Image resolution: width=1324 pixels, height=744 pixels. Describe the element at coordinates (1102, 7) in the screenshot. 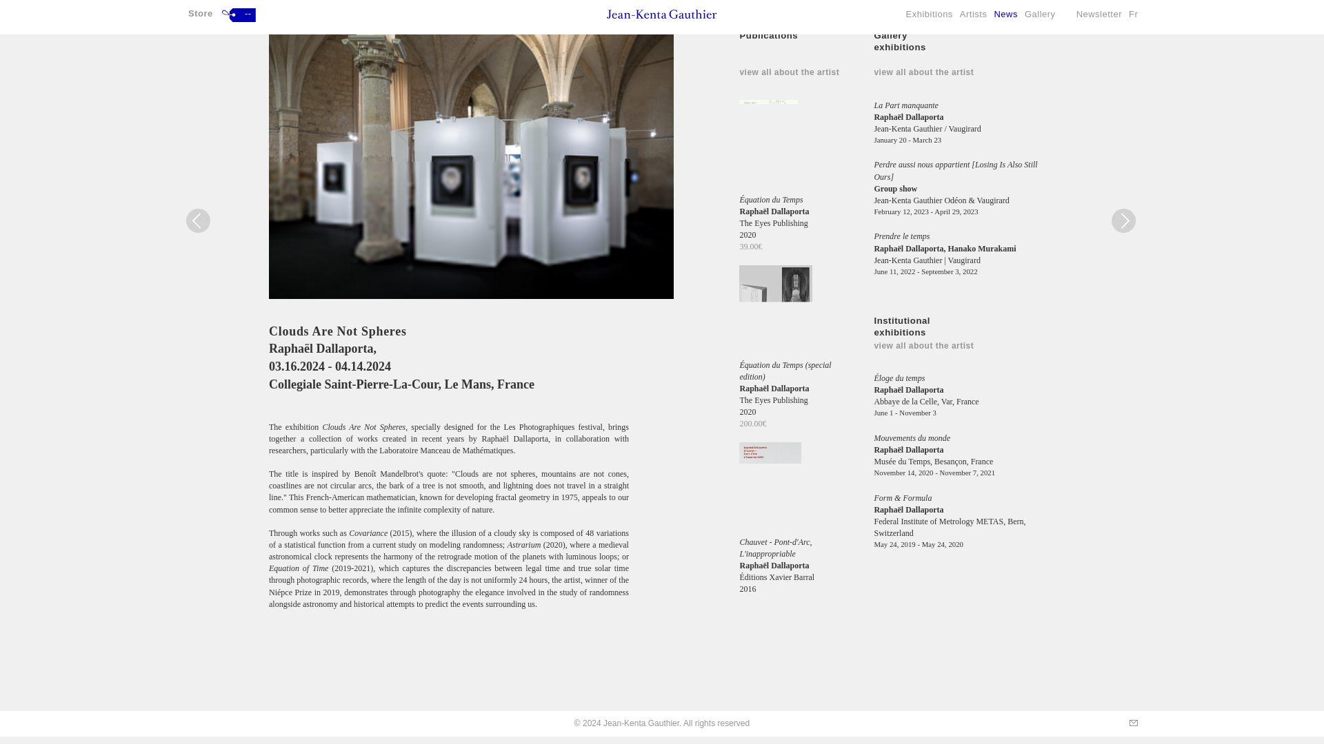

I see `Subscribe to JKG newsletter` at that location.